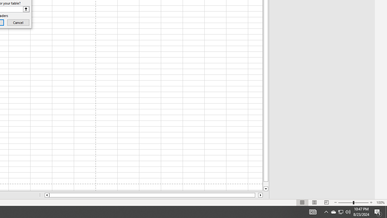 Image resolution: width=387 pixels, height=218 pixels. Describe the element at coordinates (371, 202) in the screenshot. I see `Zoom In` at that location.